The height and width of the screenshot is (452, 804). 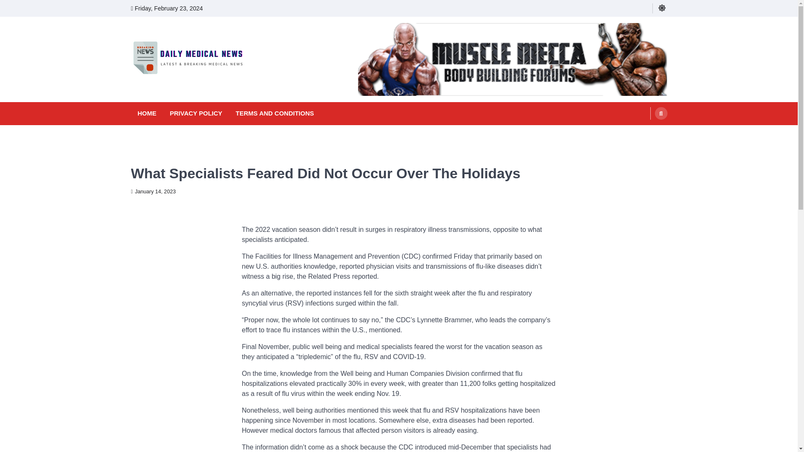 I want to click on MEDICAL NEWS, so click(x=151, y=157).